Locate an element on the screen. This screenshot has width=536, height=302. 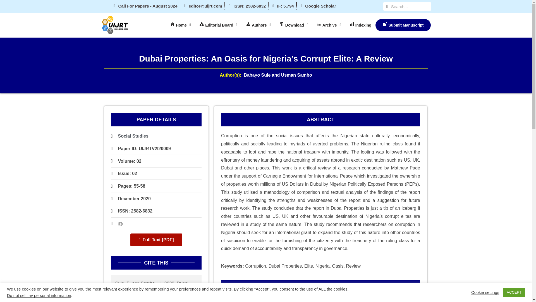
Archive is located at coordinates (329, 25).